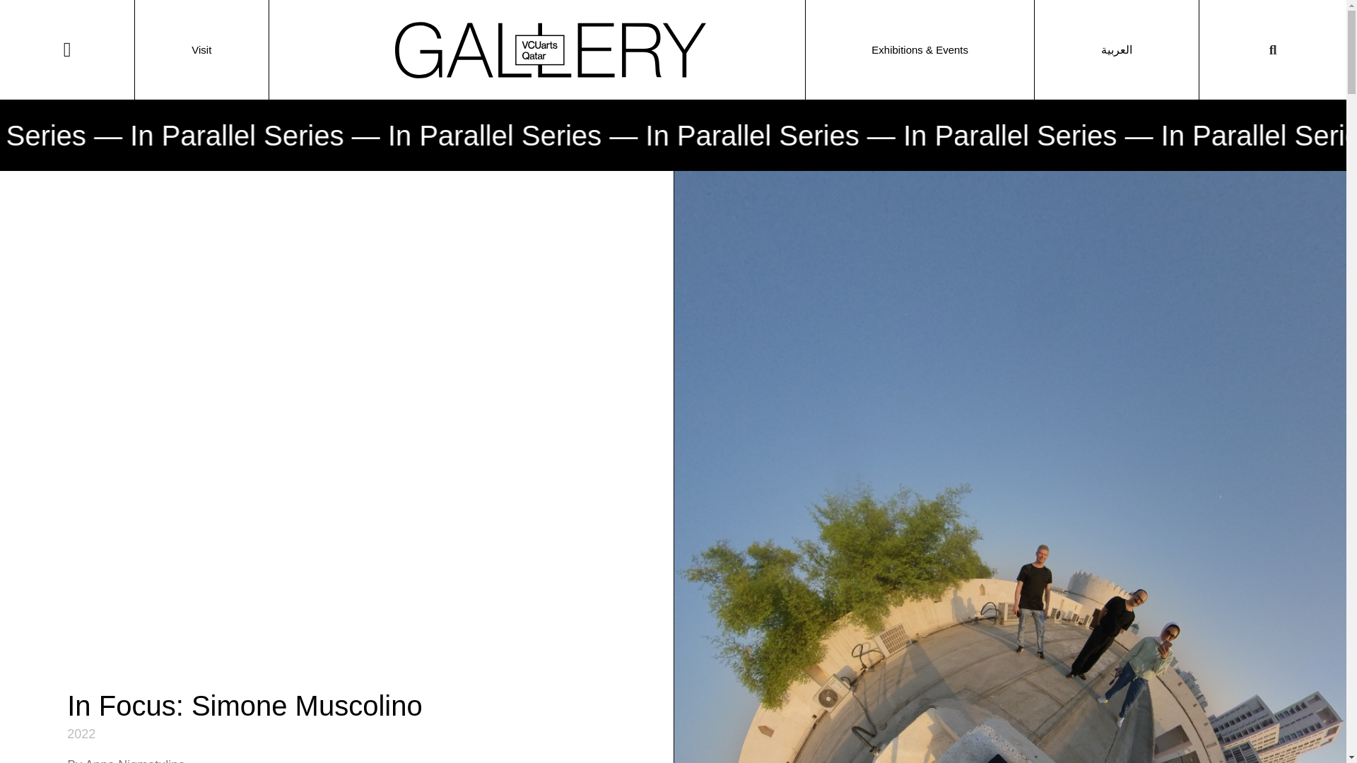 Image resolution: width=1357 pixels, height=763 pixels. I want to click on In Parallel Series, so click(883, 135).